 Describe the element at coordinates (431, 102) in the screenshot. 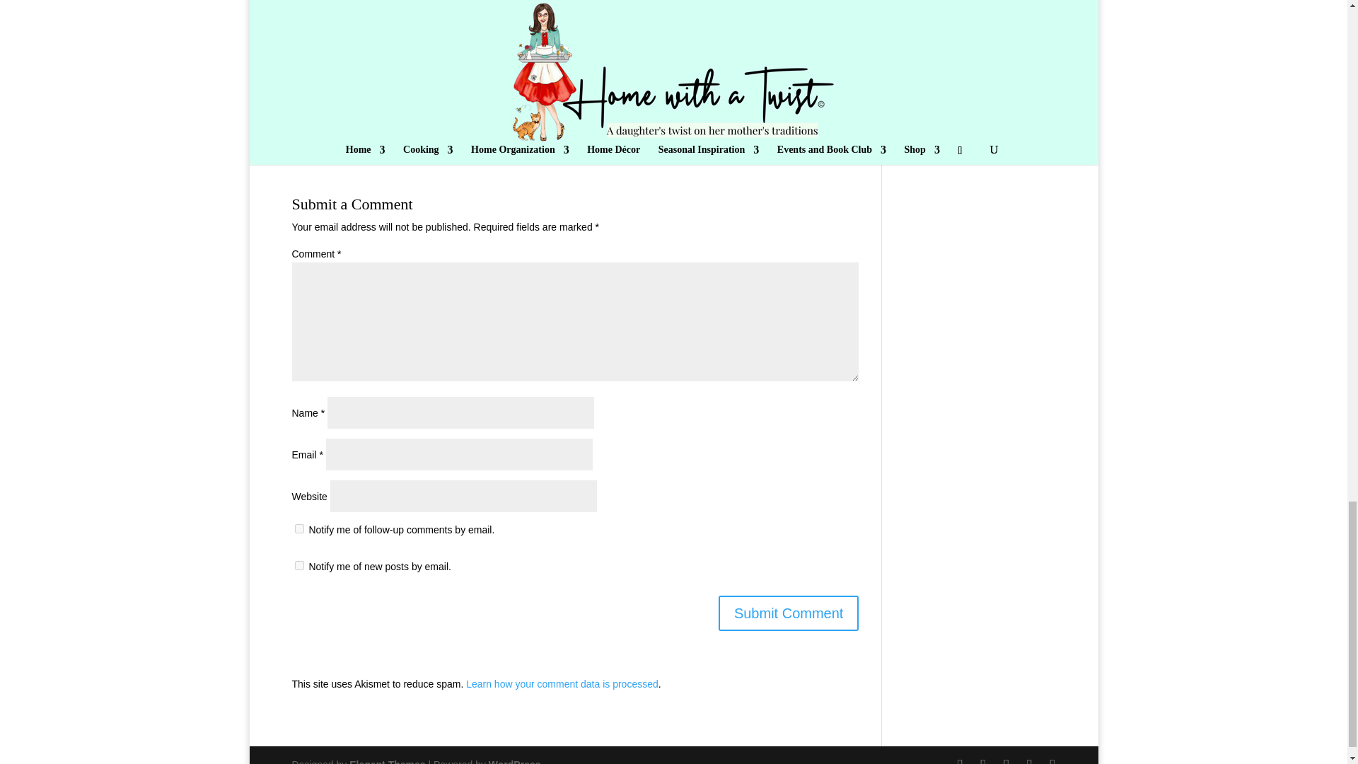

I see `Click to share on Pinterest` at that location.